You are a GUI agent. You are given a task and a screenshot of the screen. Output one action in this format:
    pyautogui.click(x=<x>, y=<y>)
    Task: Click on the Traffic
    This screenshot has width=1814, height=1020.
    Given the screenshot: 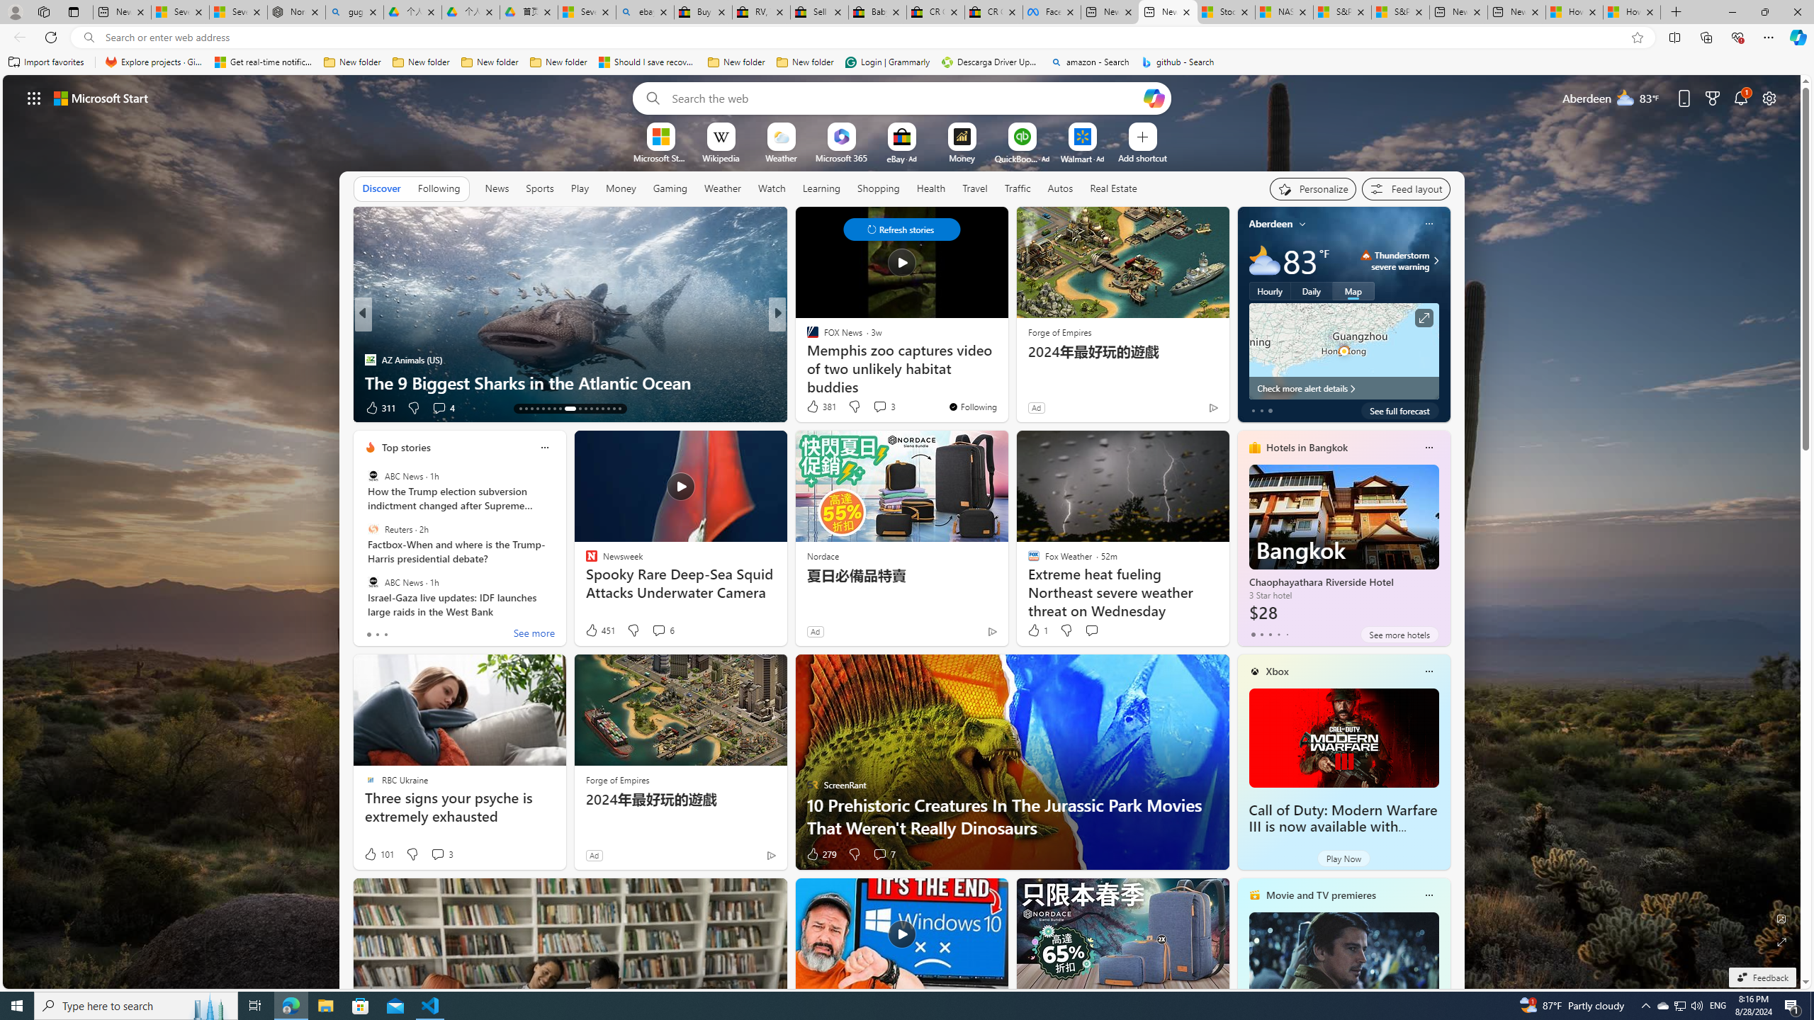 What is the action you would take?
    pyautogui.click(x=1018, y=188)
    